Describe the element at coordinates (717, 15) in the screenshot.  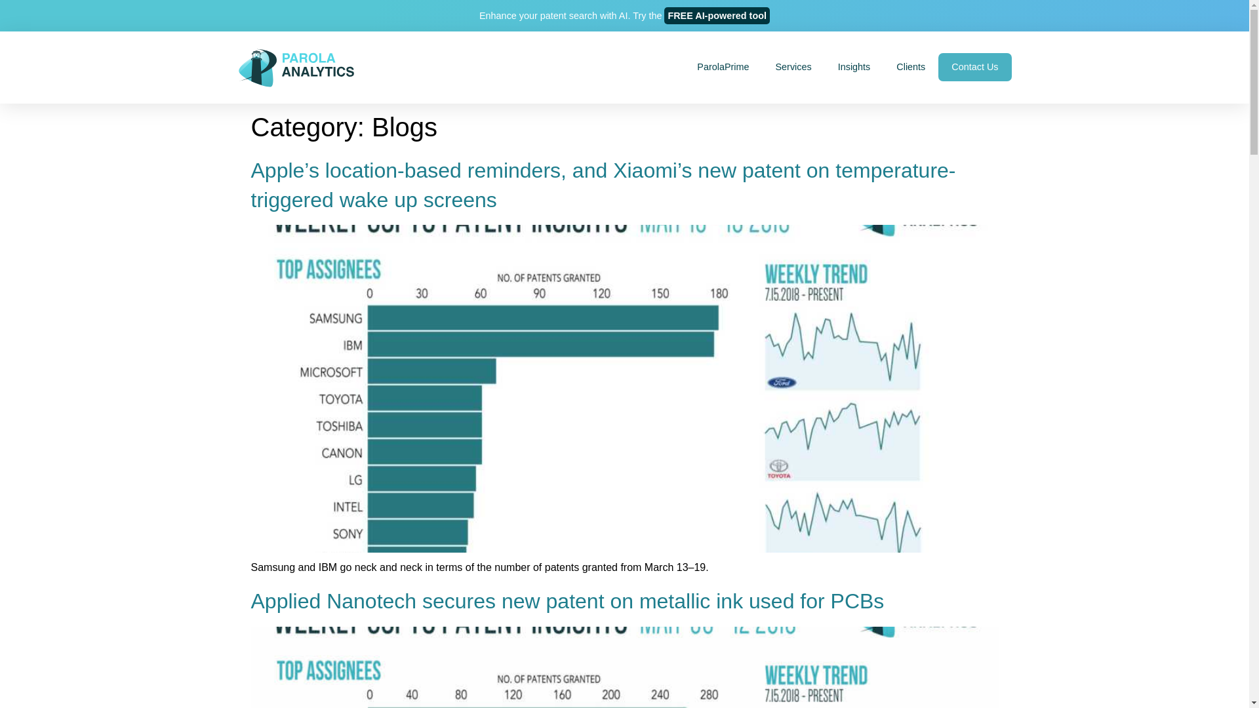
I see `FREE AI-powered tool` at that location.